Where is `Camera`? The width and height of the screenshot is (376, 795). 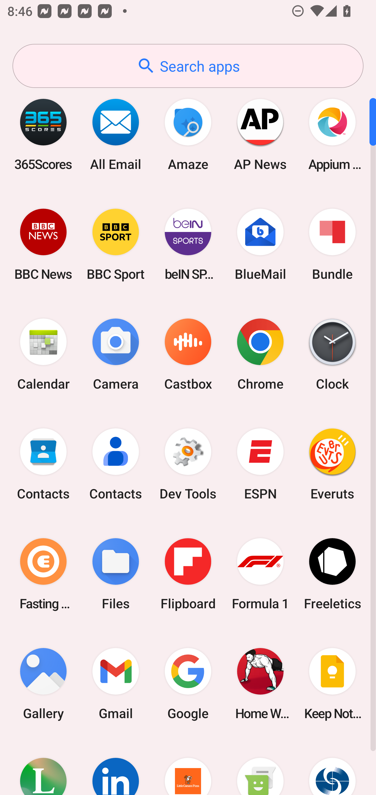 Camera is located at coordinates (116, 355).